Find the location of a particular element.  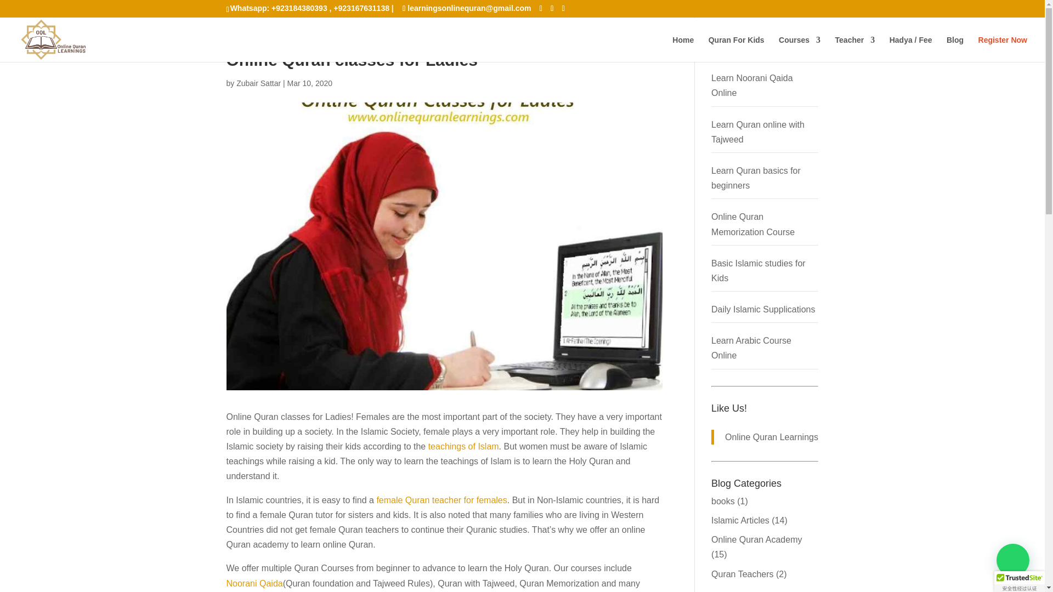

Zubair Sattar is located at coordinates (258, 83).